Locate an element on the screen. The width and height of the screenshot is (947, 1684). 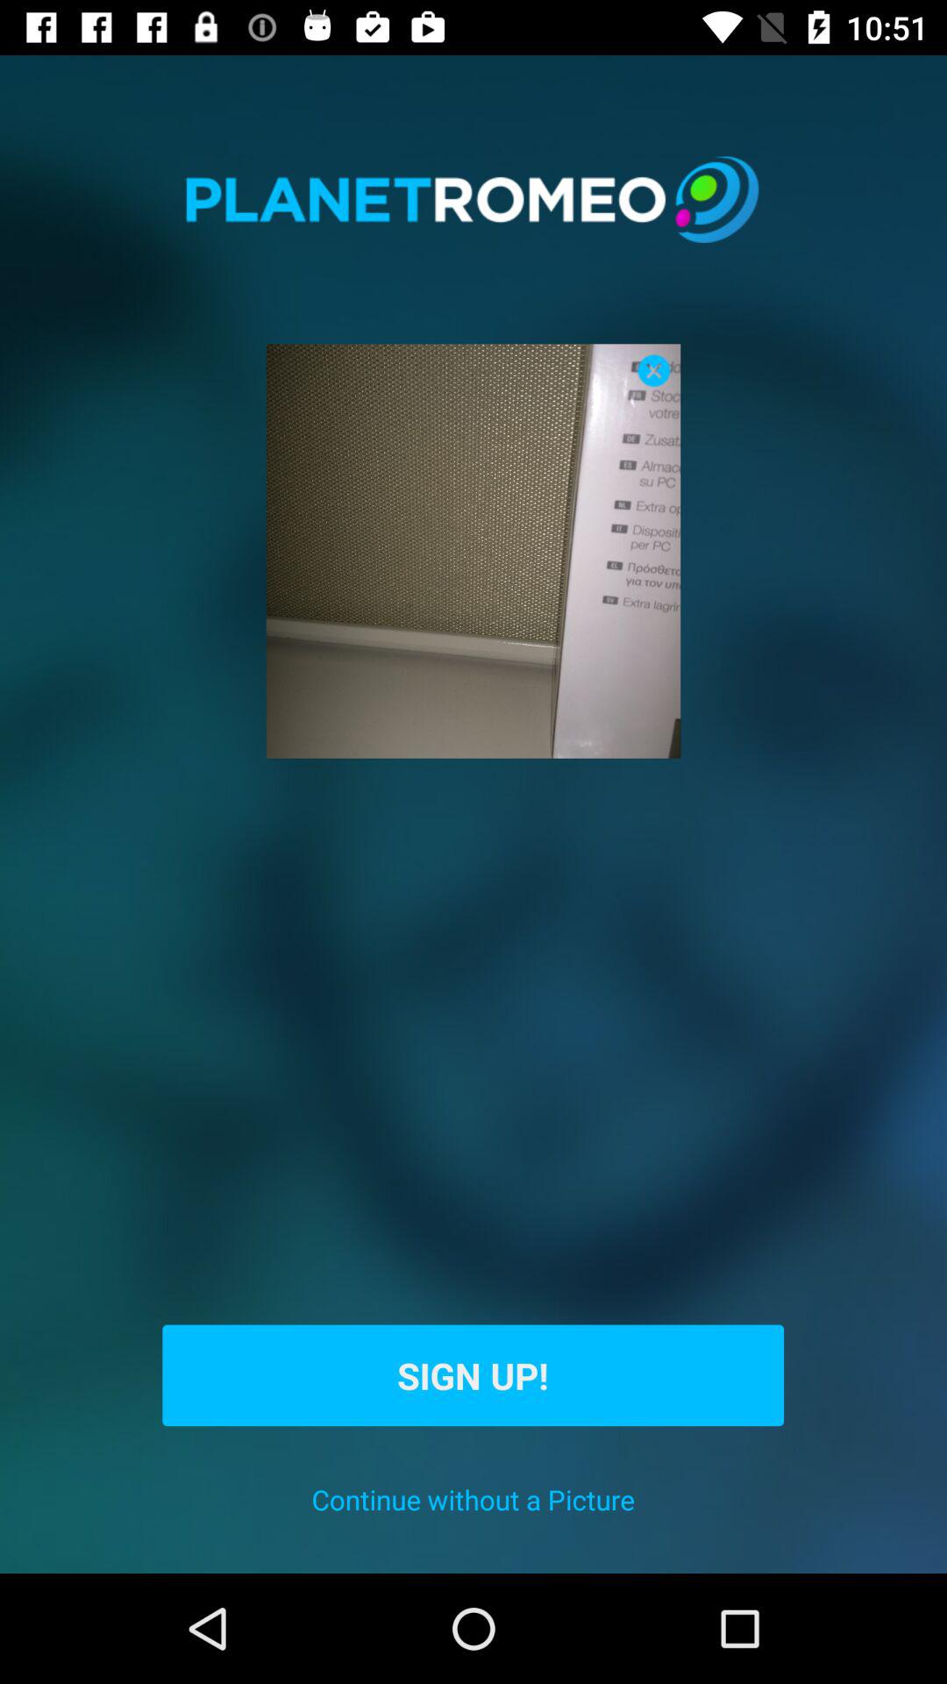
press icon below the sign up! icon is located at coordinates (473, 1500).